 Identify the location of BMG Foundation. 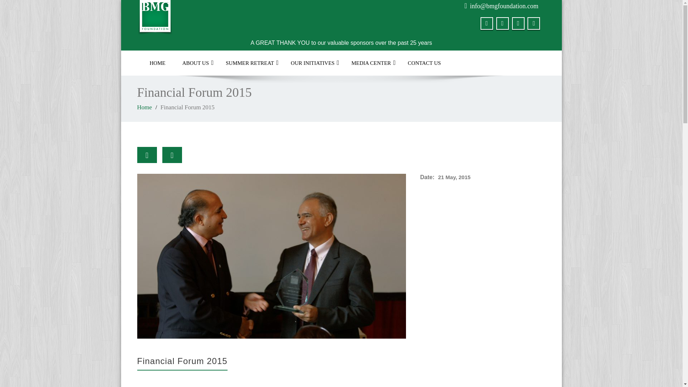
(235, 18).